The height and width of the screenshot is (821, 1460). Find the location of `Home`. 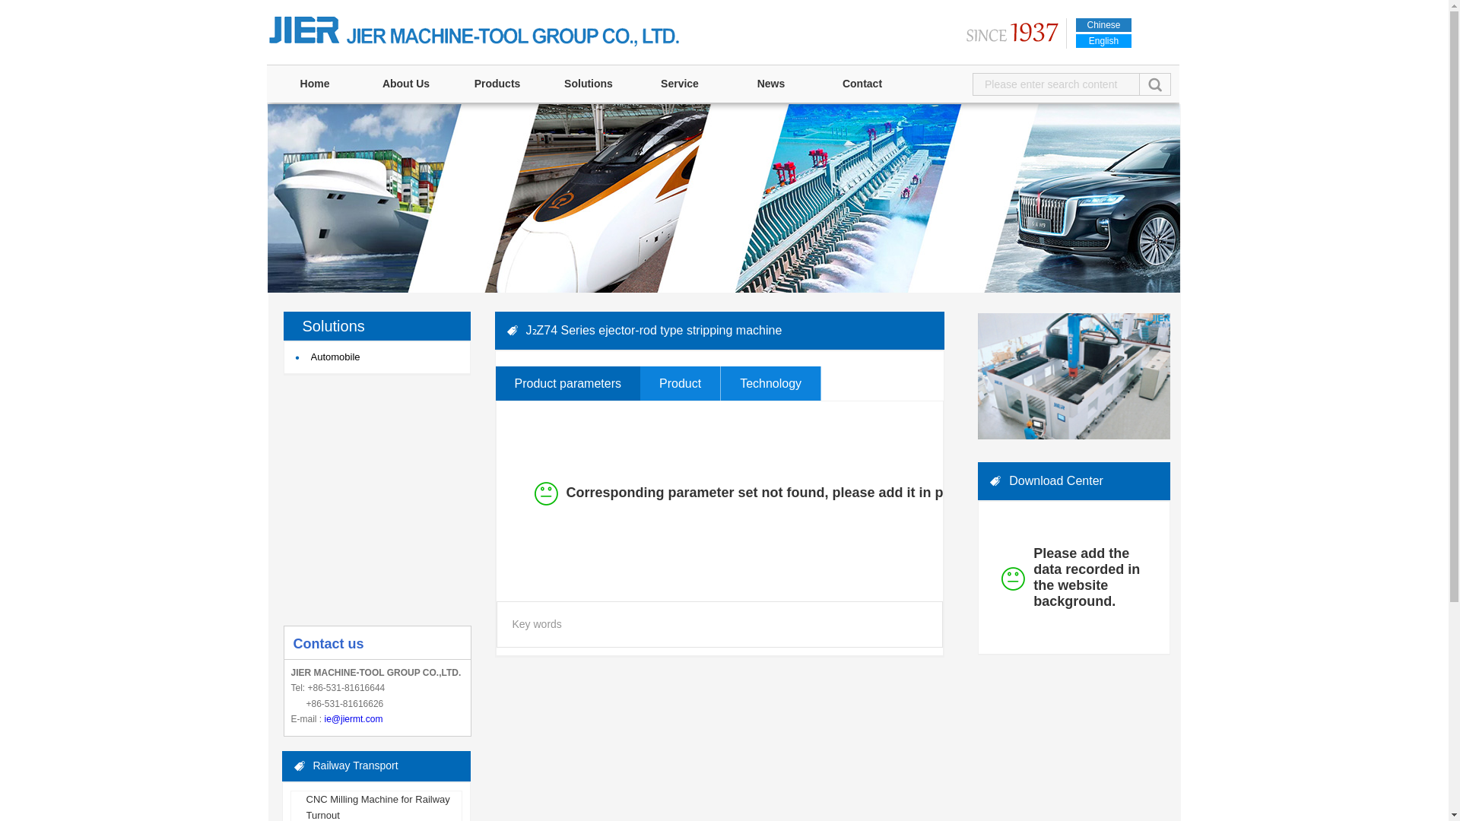

Home is located at coordinates (315, 84).